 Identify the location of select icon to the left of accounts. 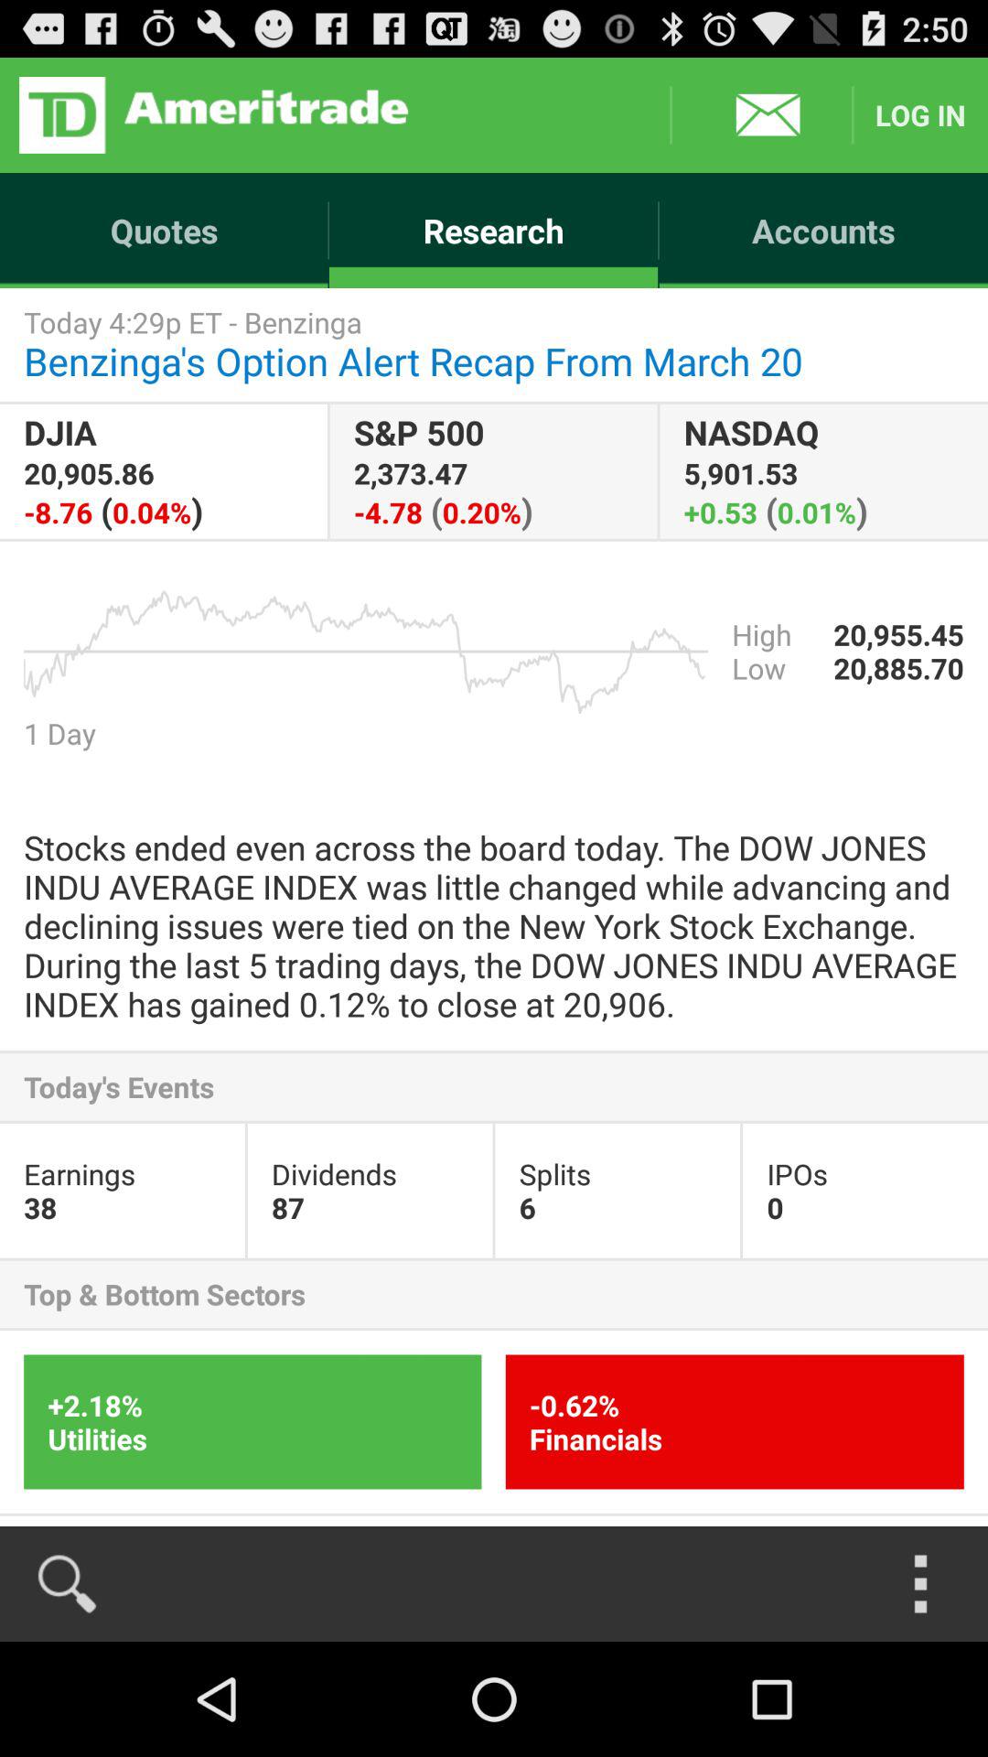
(214, 115).